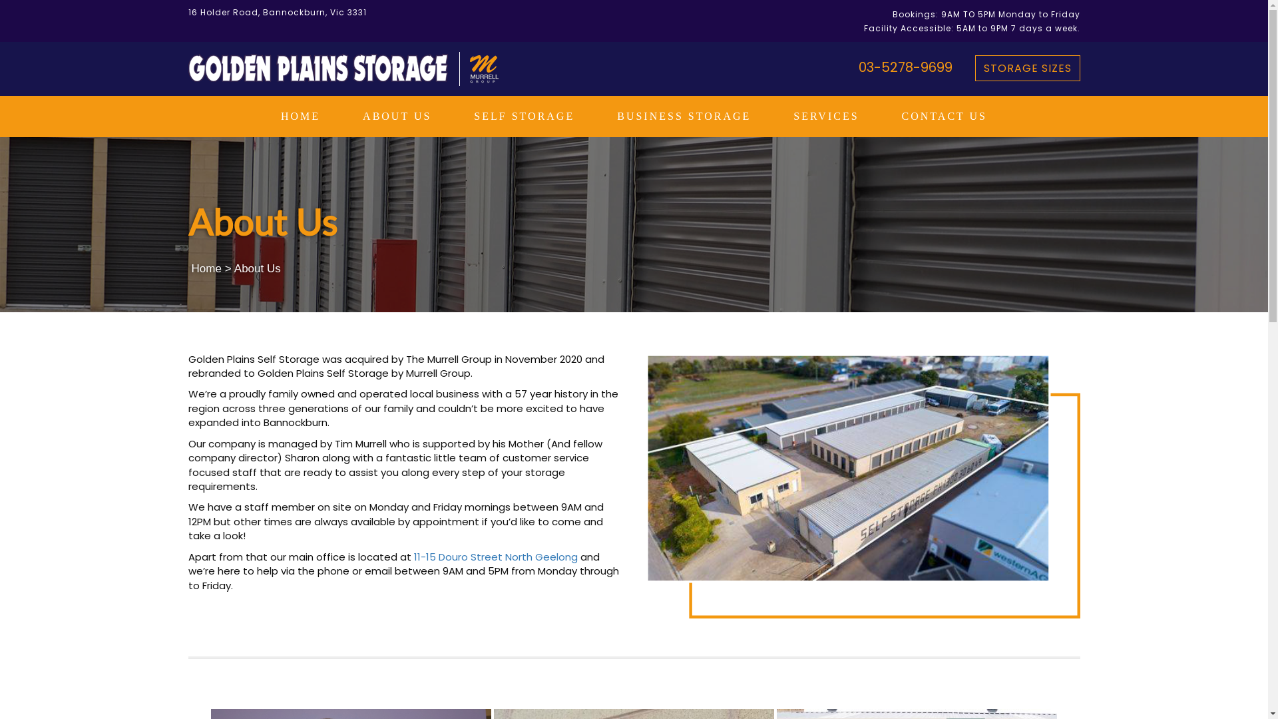 This screenshot has width=1278, height=719. I want to click on SELF STORAGE, so click(525, 117).